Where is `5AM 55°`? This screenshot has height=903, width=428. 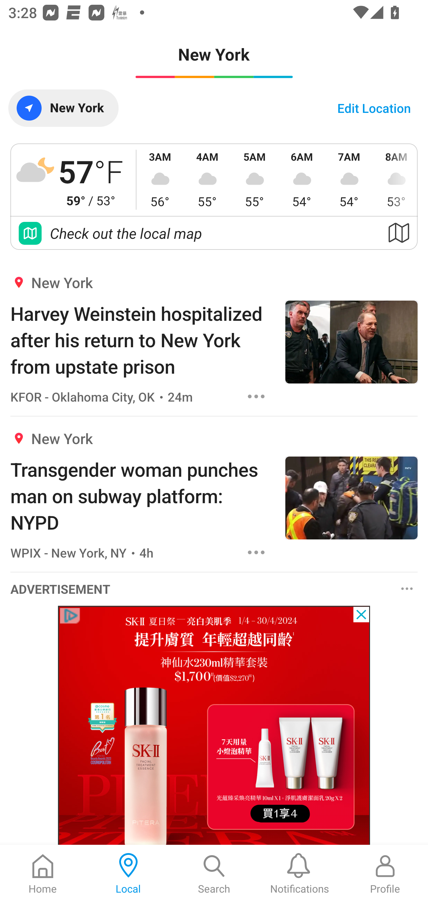 5AM 55° is located at coordinates (254, 179).